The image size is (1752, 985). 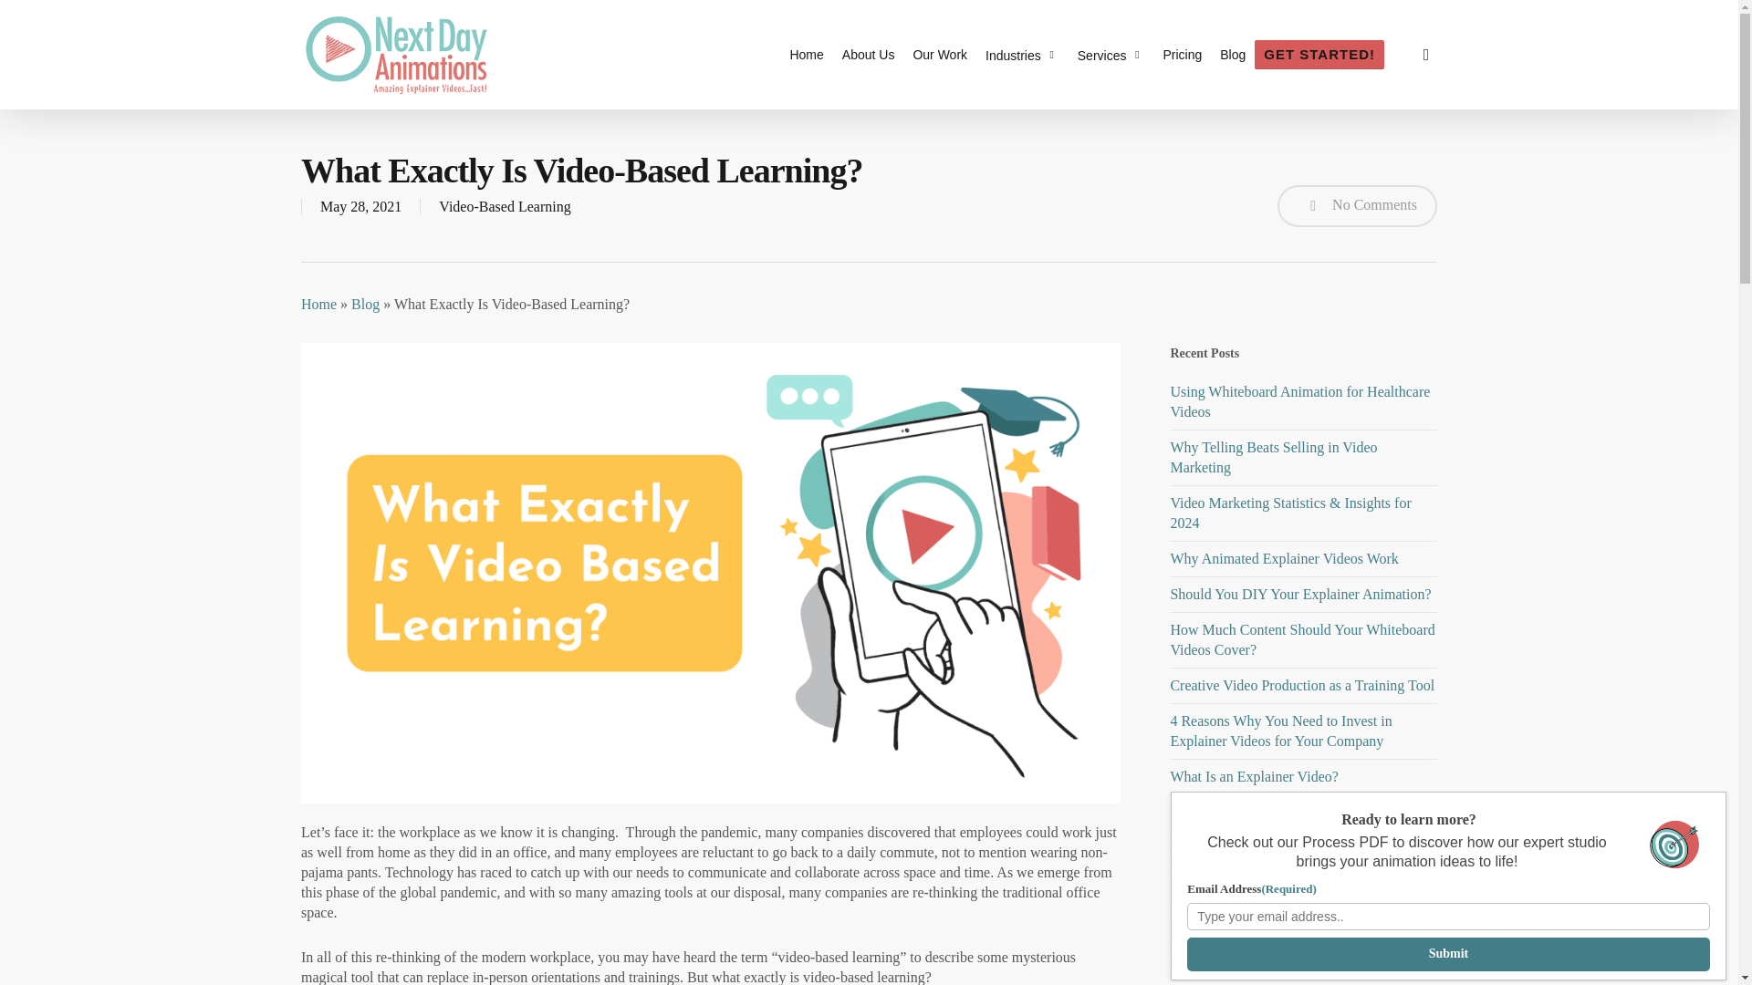 What do you see at coordinates (1299, 401) in the screenshot?
I see `Using Whiteboard Animation for Healthcare Videos` at bounding box center [1299, 401].